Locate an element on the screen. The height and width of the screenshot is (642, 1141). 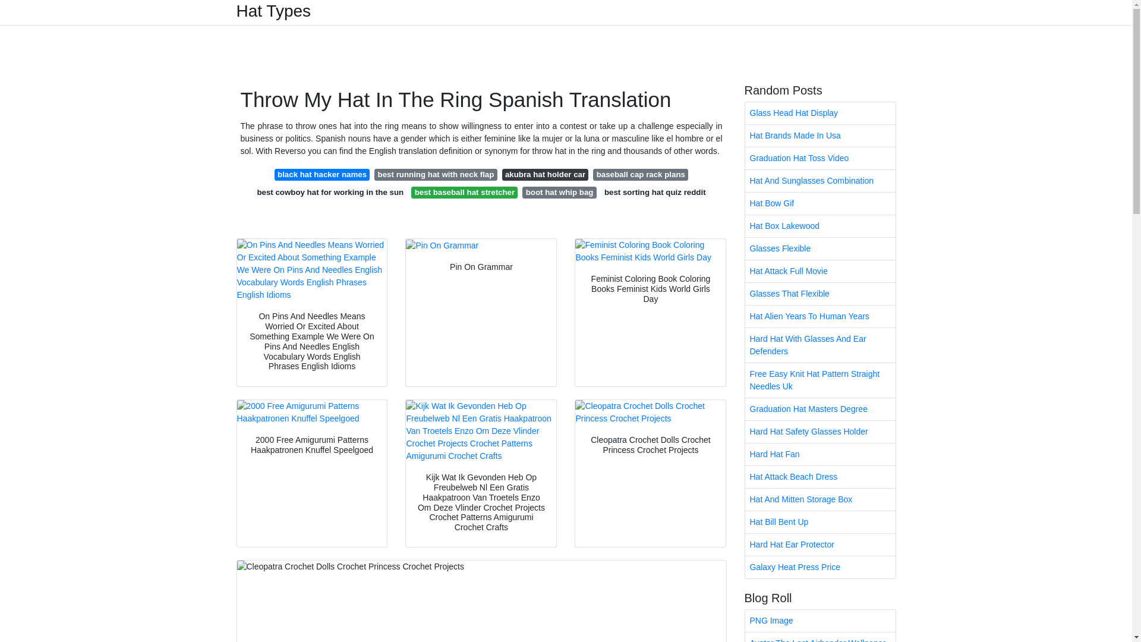
Hat Types is located at coordinates (273, 11).